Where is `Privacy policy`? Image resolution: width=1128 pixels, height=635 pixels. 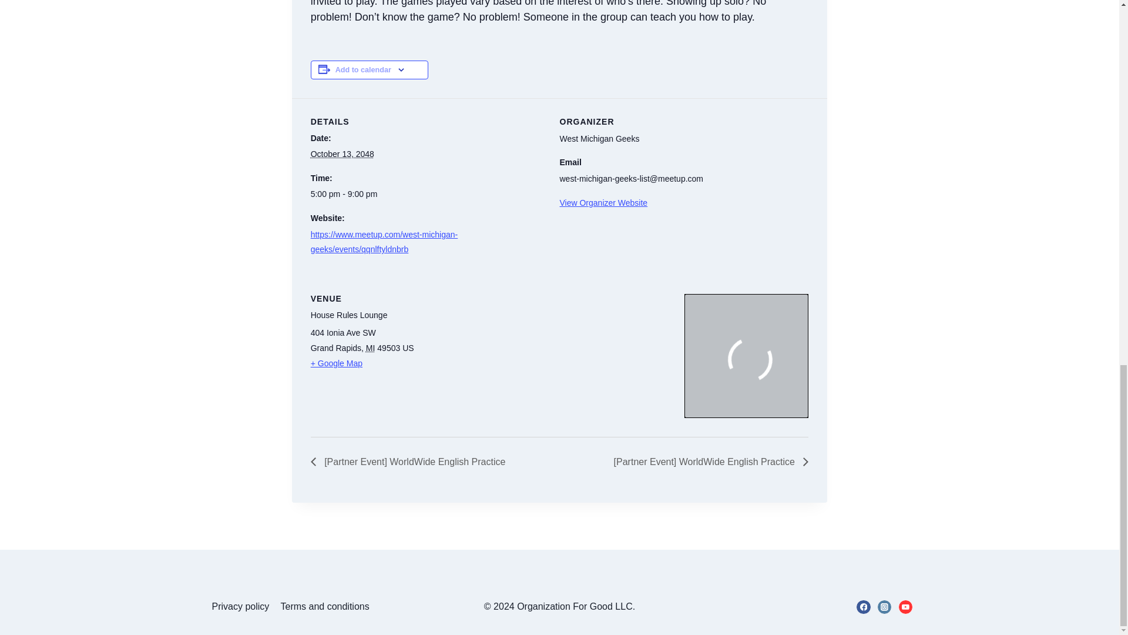
Privacy policy is located at coordinates (241, 607).